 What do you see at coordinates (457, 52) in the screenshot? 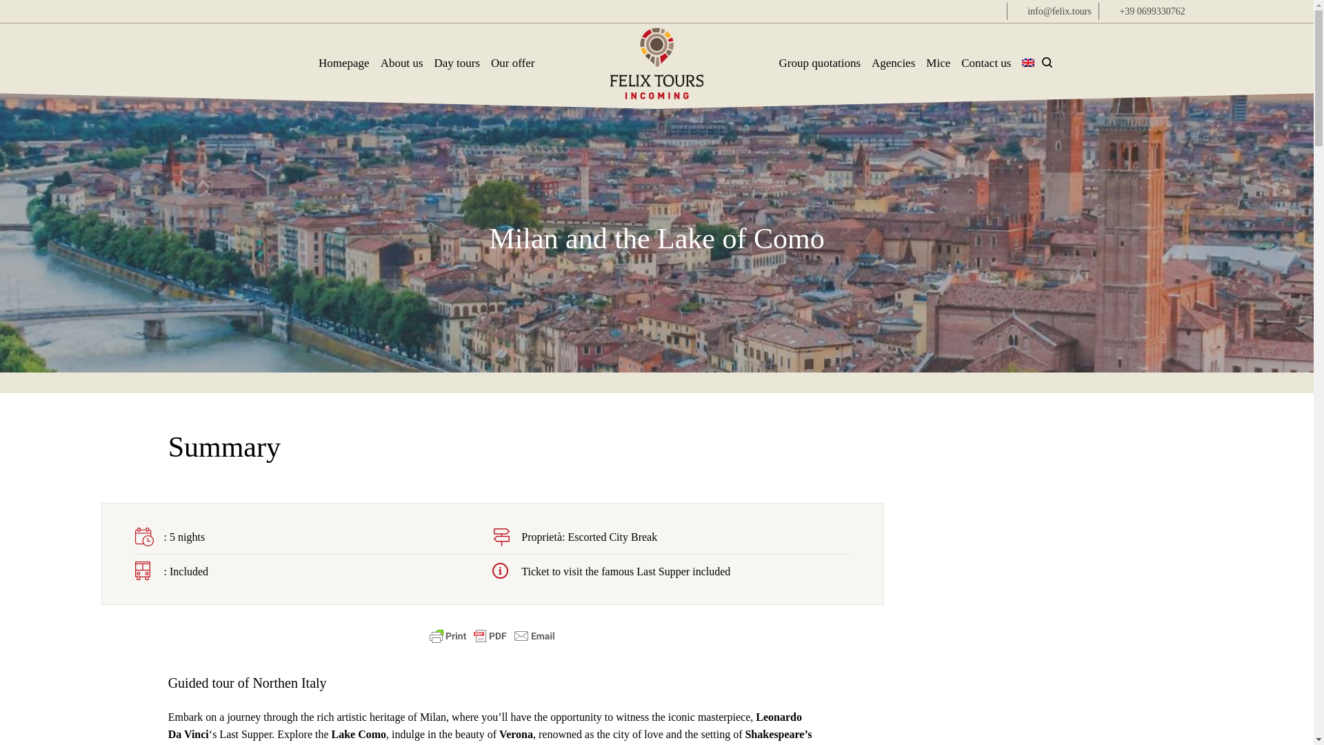
I see `Day tours` at bounding box center [457, 52].